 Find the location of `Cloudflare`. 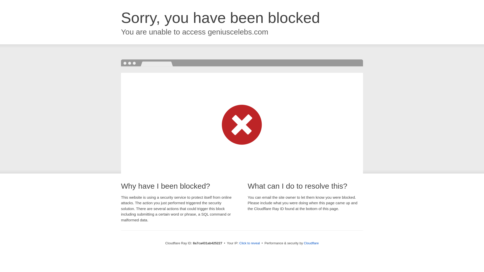

Cloudflare is located at coordinates (311, 243).